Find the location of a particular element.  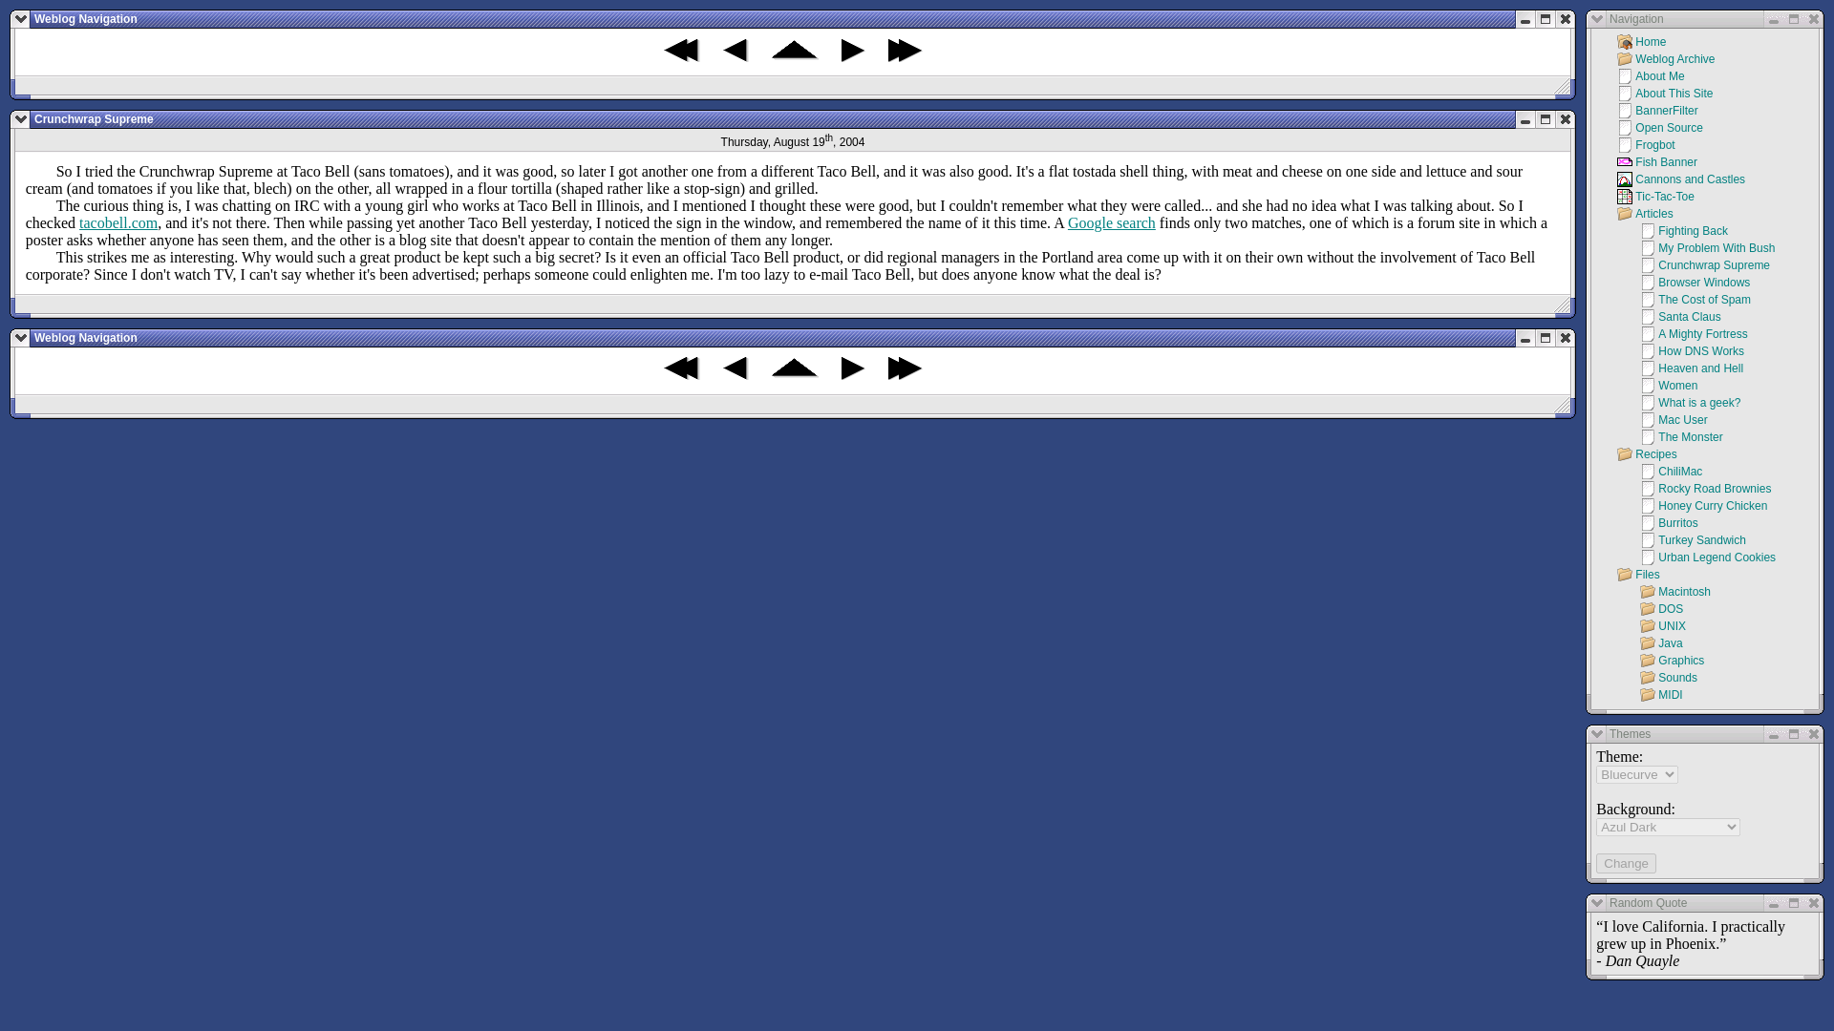

tacobell.com is located at coordinates (118, 221).